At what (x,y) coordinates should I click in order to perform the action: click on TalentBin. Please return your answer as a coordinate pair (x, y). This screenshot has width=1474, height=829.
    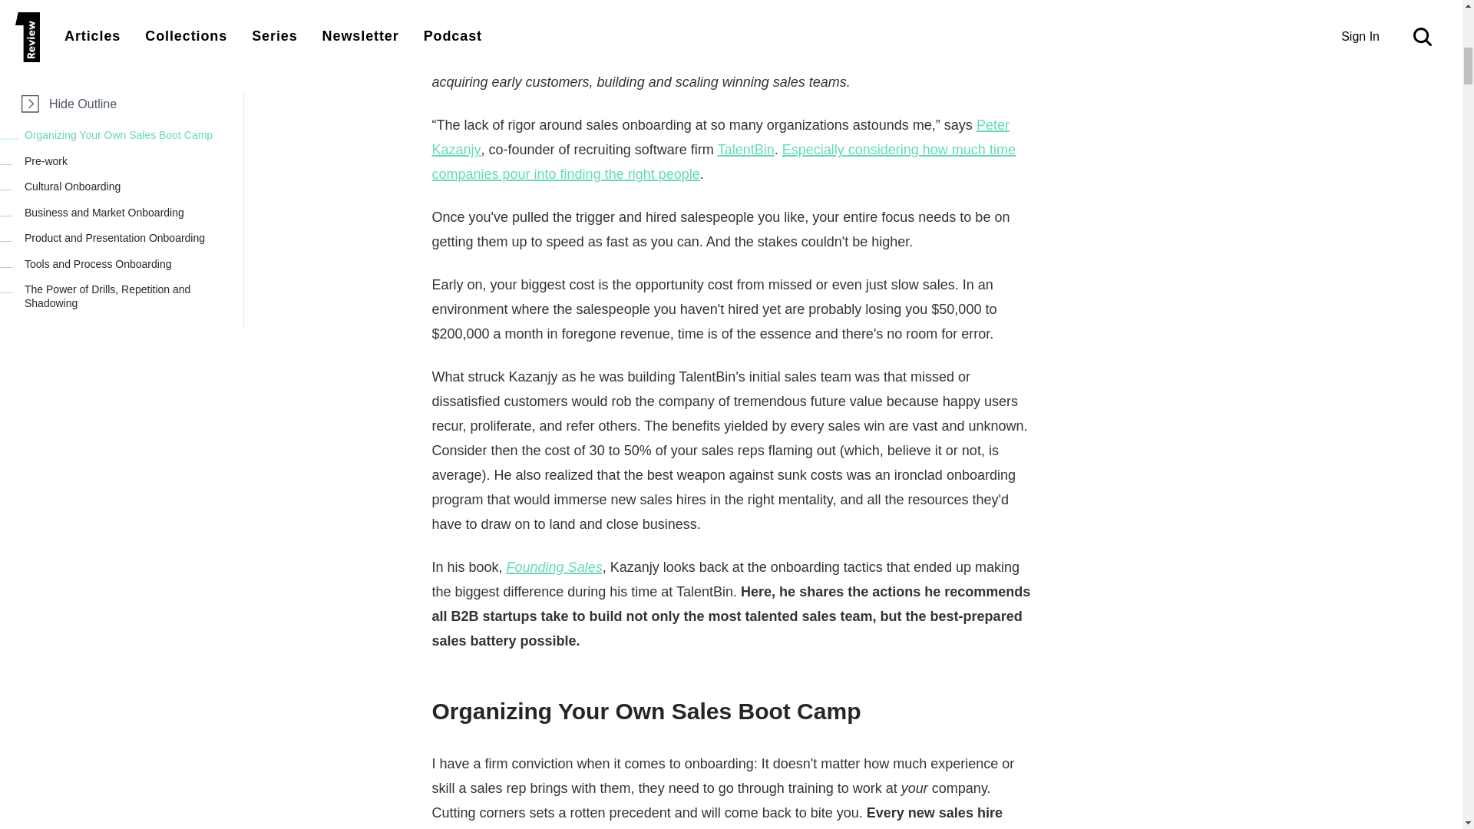
    Looking at the image, I should click on (746, 149).